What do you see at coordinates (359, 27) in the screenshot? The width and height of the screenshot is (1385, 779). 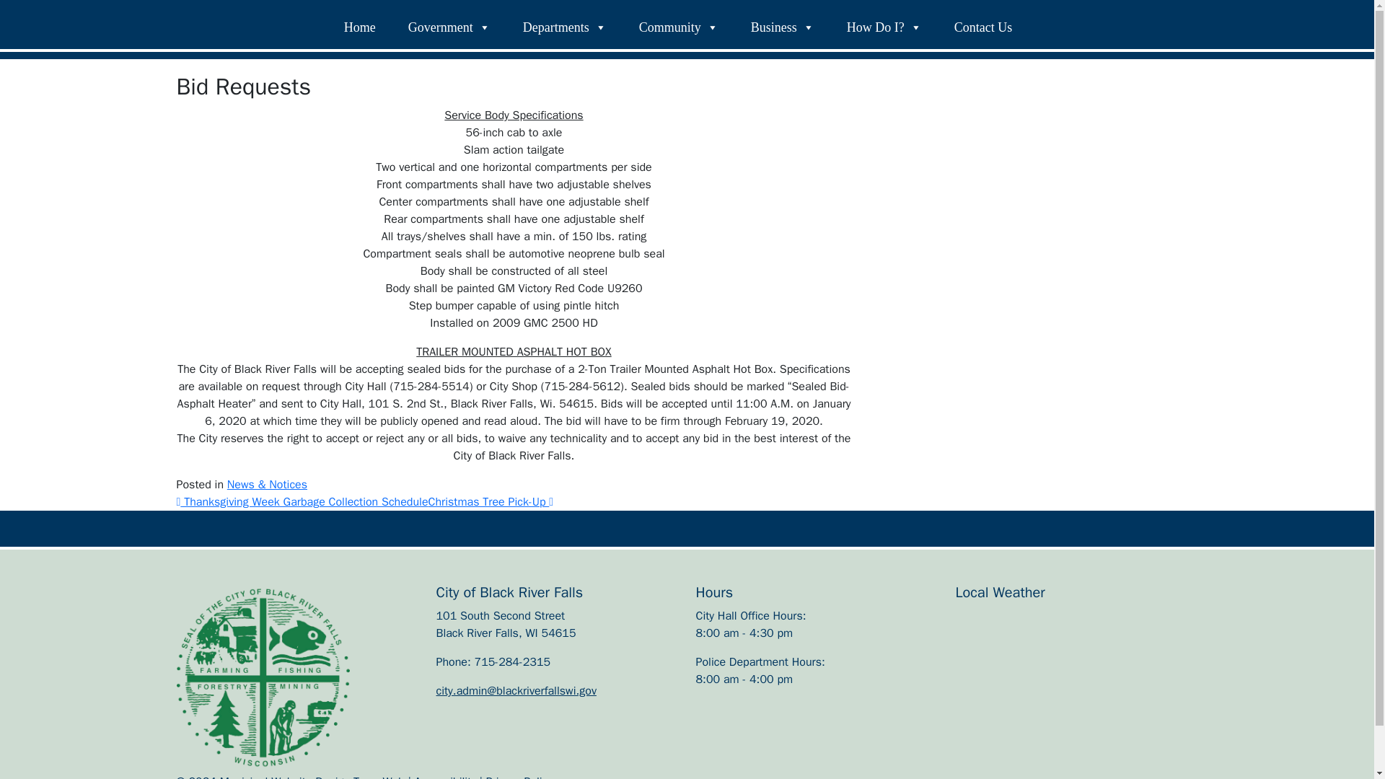 I see `Home` at bounding box center [359, 27].